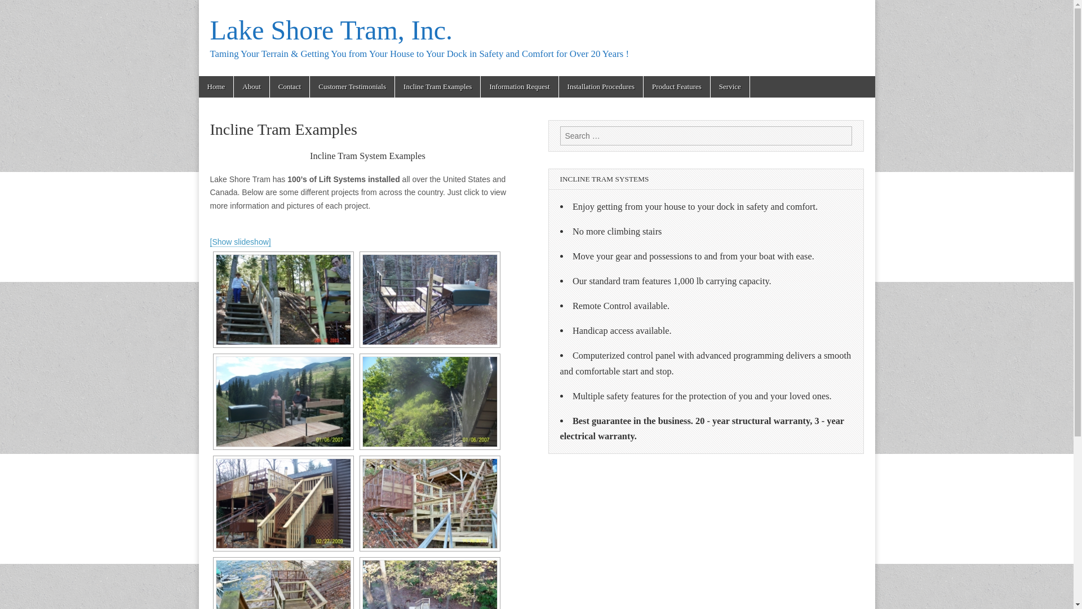 This screenshot has width=1082, height=609. I want to click on Incline Tram Examples, so click(437, 87).